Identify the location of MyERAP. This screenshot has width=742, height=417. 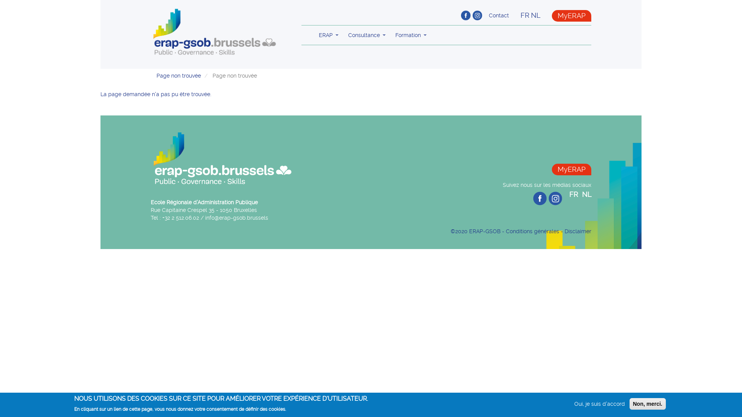
(572, 170).